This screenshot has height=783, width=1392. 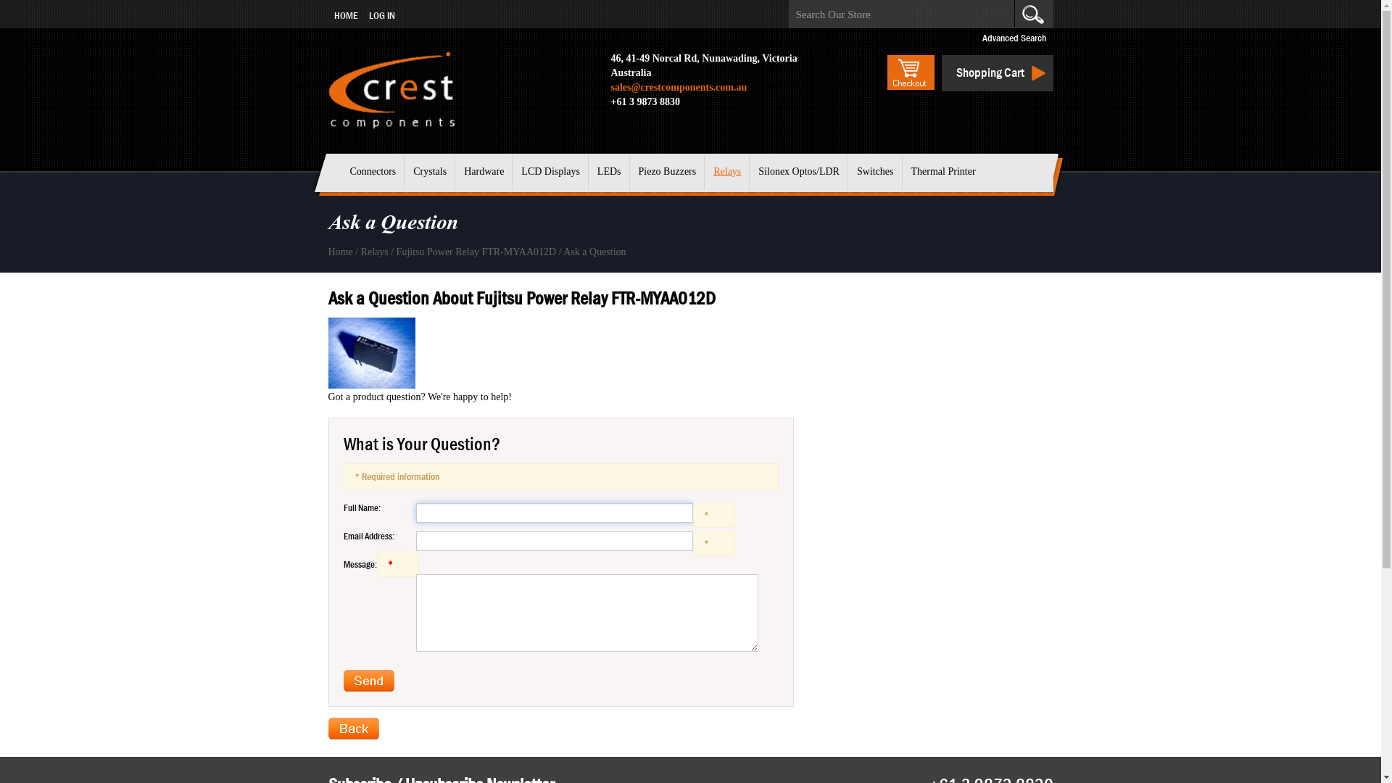 What do you see at coordinates (369, 681) in the screenshot?
I see ` Send Now ` at bounding box center [369, 681].